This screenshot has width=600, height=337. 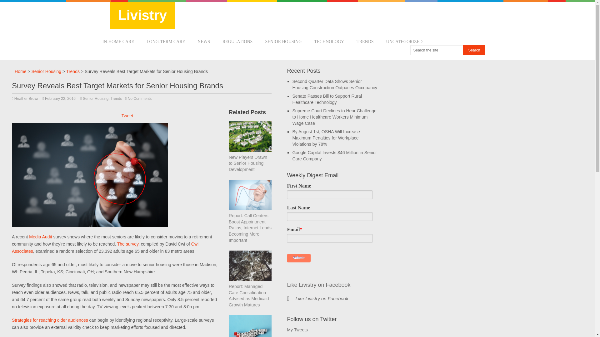 I want to click on Strategies for reaching older audiences, so click(x=50, y=320).